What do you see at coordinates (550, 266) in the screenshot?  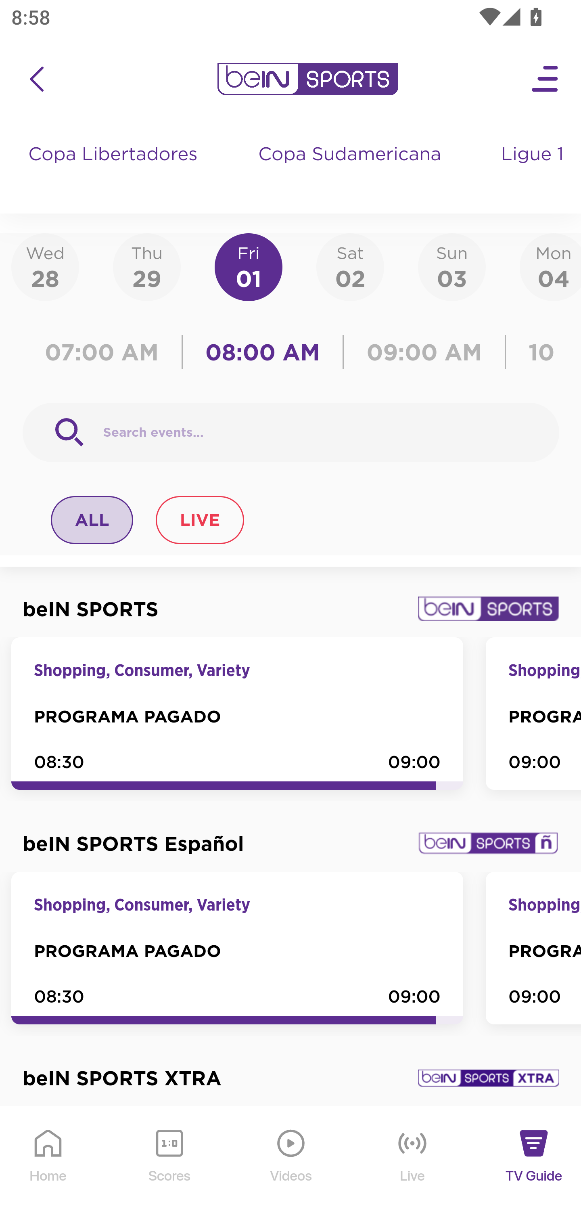 I see `Mon04` at bounding box center [550, 266].